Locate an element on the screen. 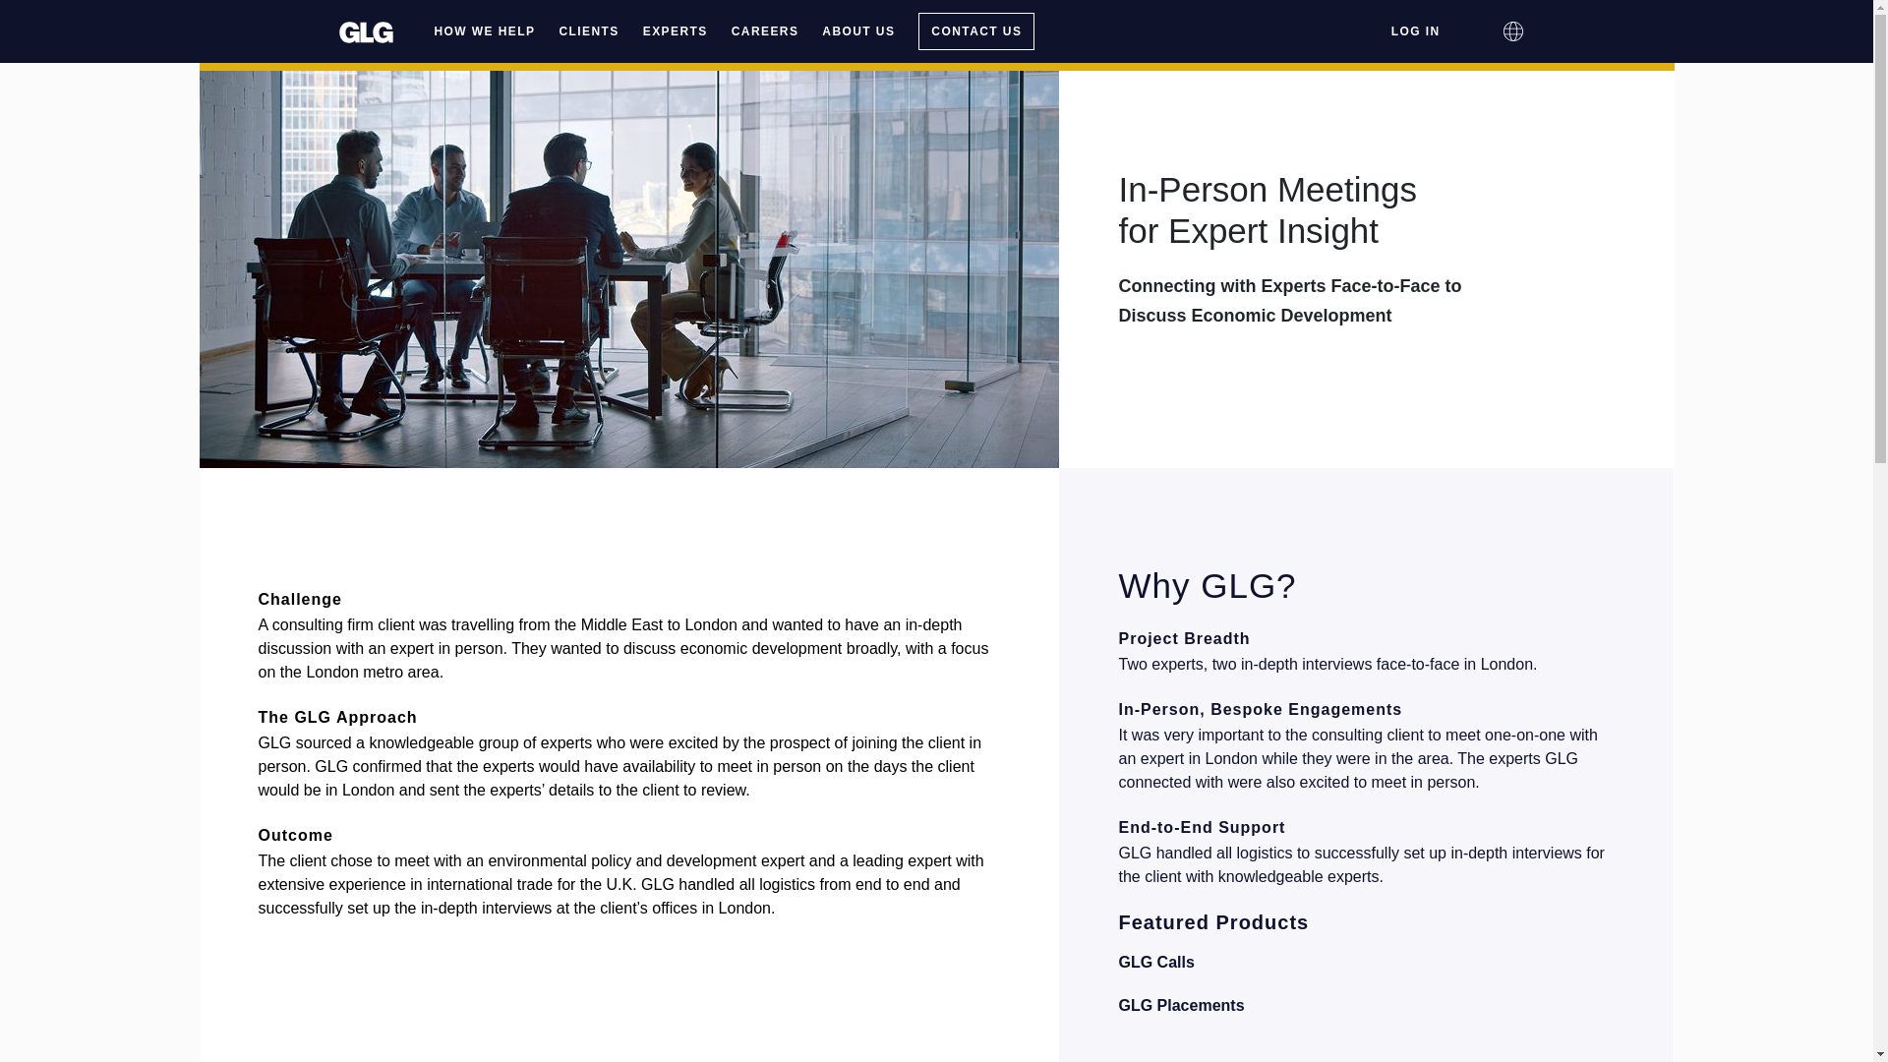 The image size is (1888, 1062). HOW WE HELP is located at coordinates (485, 31).